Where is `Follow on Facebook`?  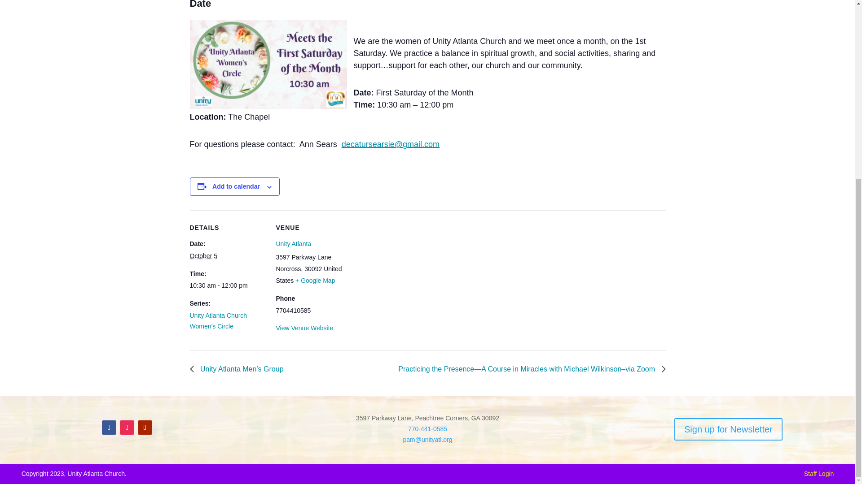
Follow on Facebook is located at coordinates (109, 428).